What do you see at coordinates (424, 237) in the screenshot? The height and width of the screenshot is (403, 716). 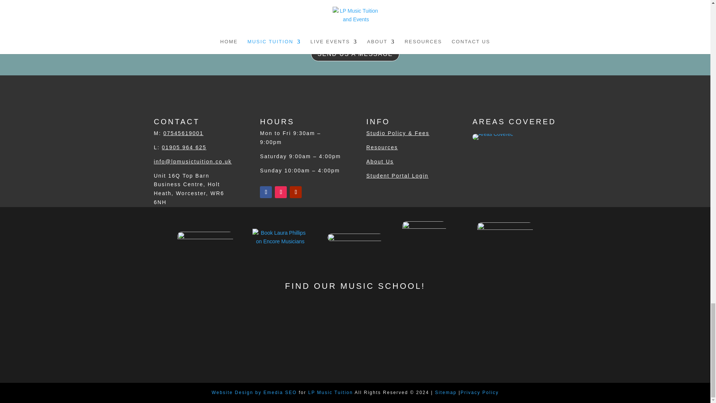 I see `abrsm-red-logo-print` at bounding box center [424, 237].